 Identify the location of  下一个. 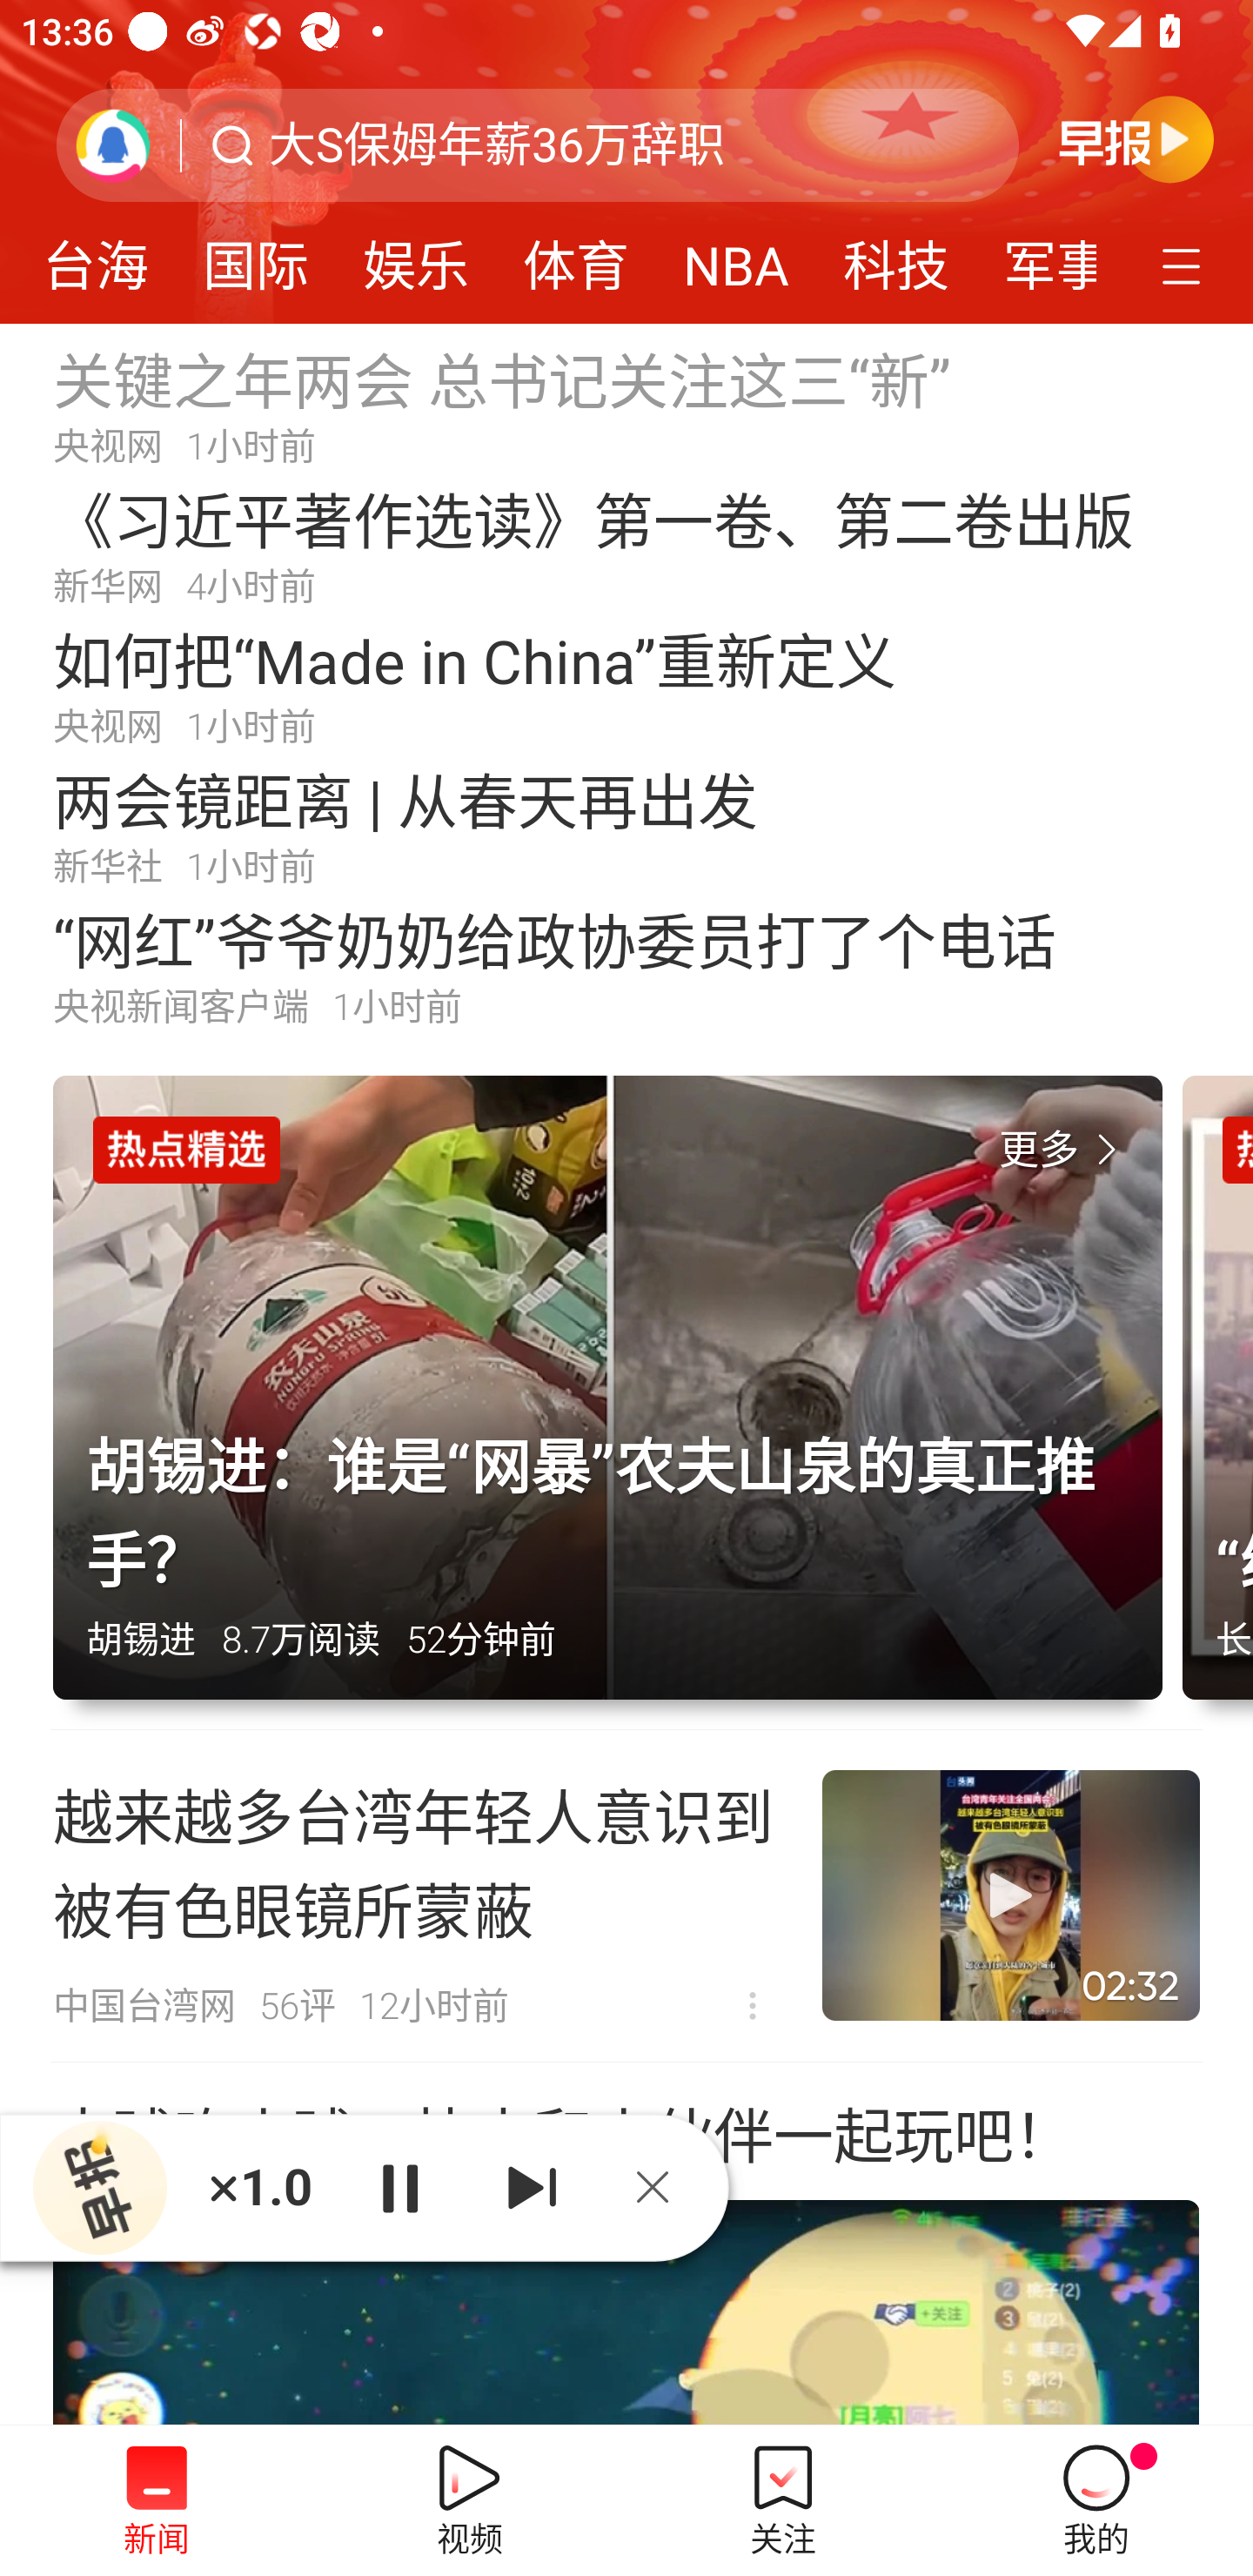
(533, 2186).